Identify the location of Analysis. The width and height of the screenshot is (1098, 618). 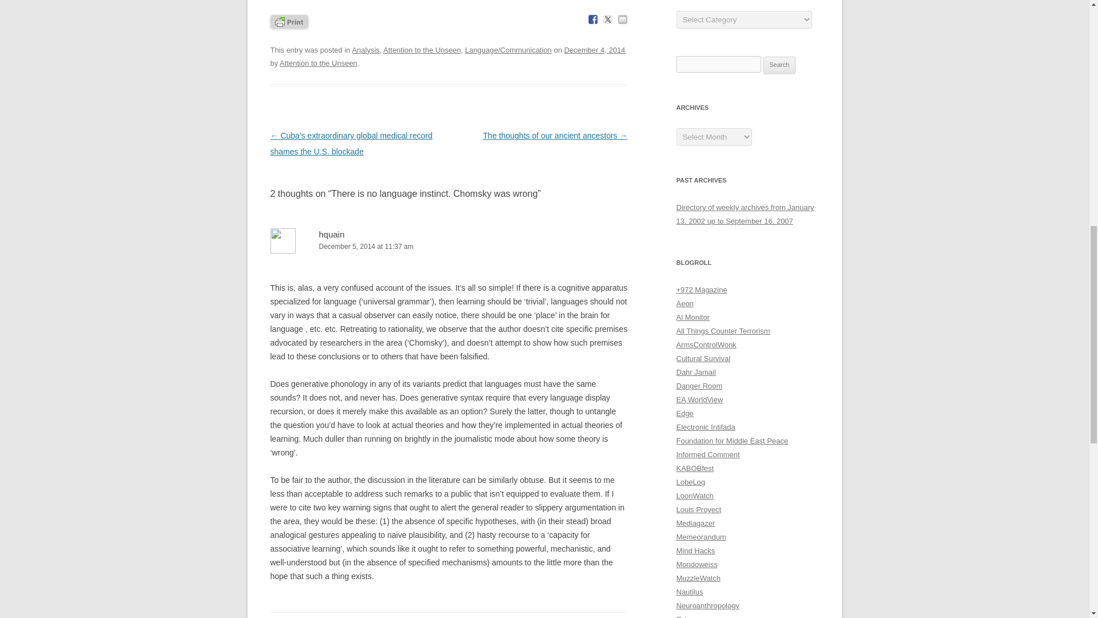
(365, 50).